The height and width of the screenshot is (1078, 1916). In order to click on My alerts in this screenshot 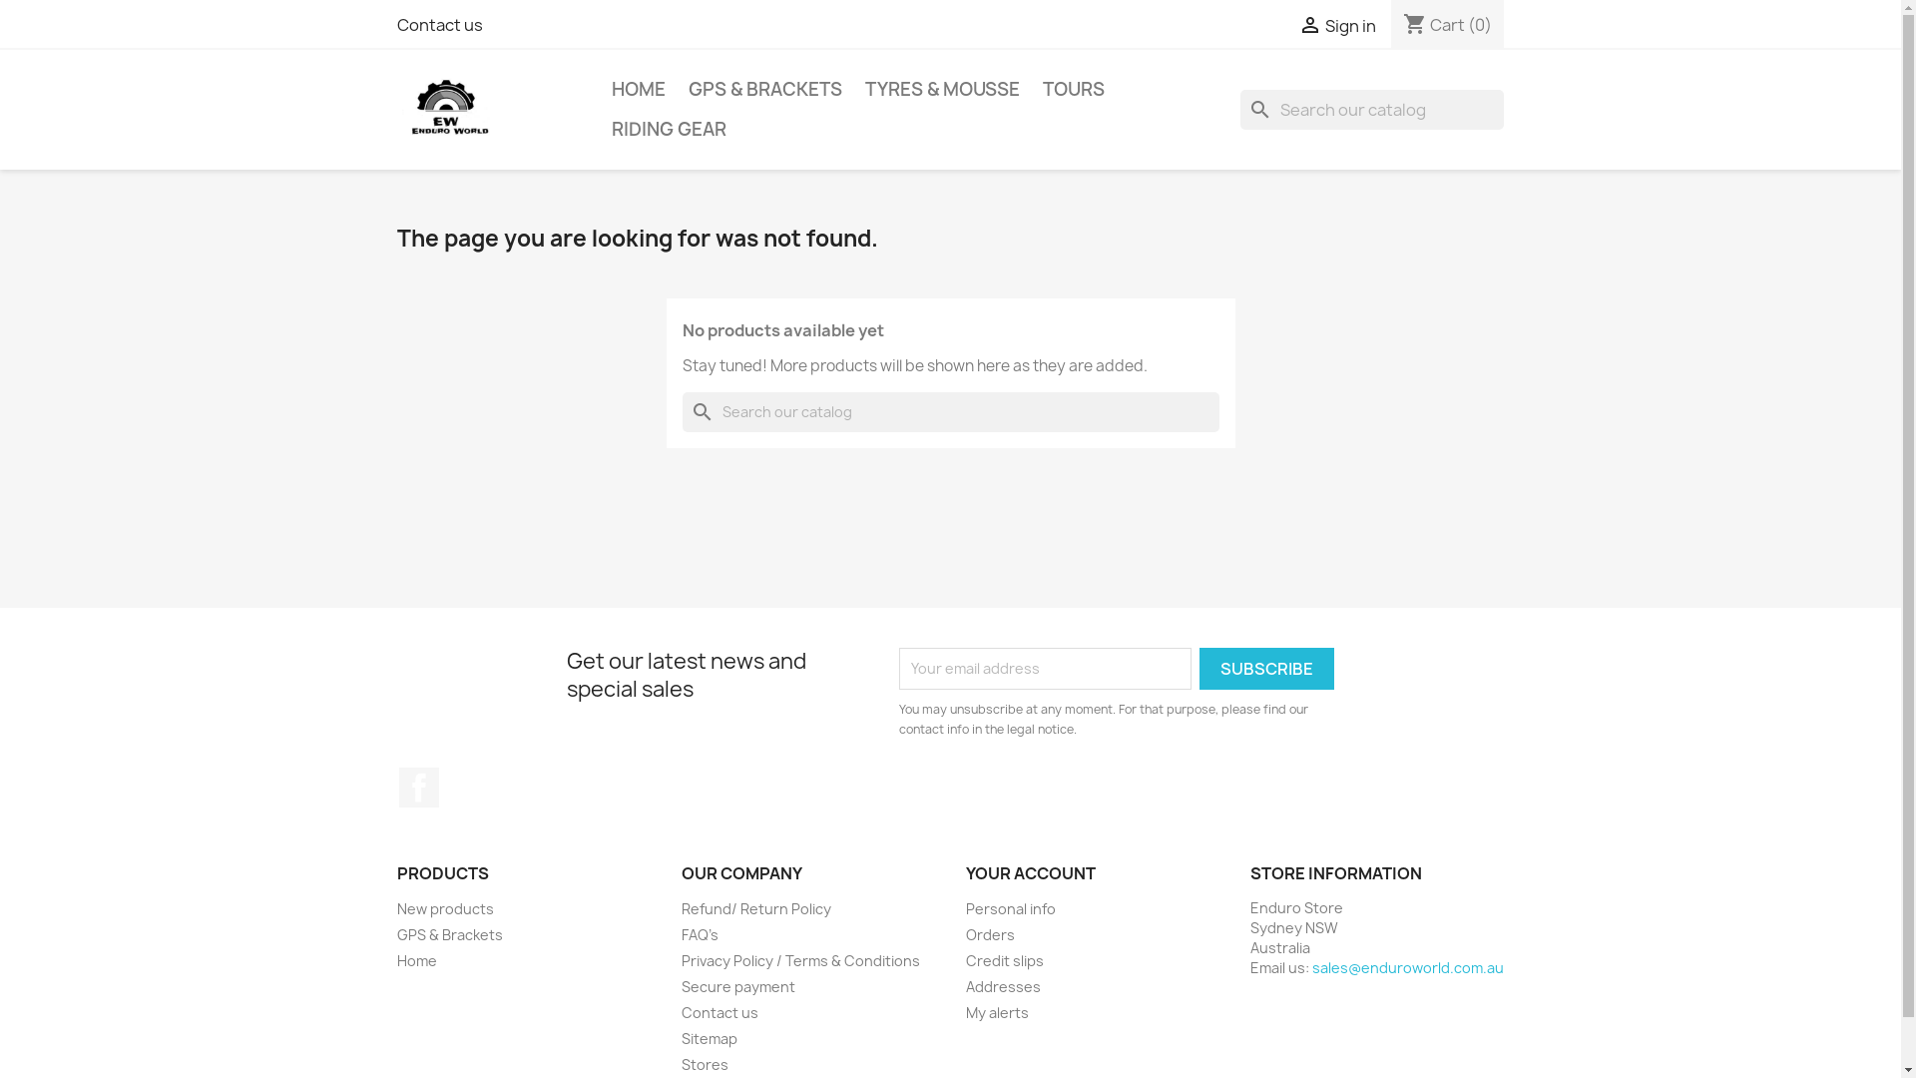, I will do `click(998, 1012)`.